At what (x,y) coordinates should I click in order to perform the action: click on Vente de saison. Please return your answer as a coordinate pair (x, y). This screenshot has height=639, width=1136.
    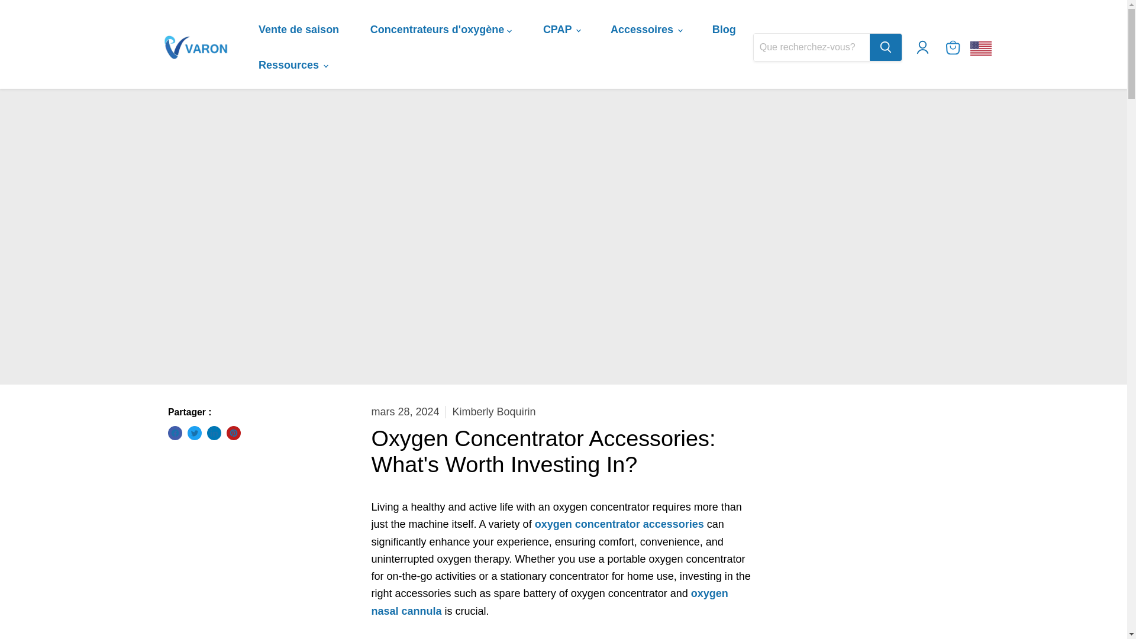
    Looking at the image, I should click on (298, 30).